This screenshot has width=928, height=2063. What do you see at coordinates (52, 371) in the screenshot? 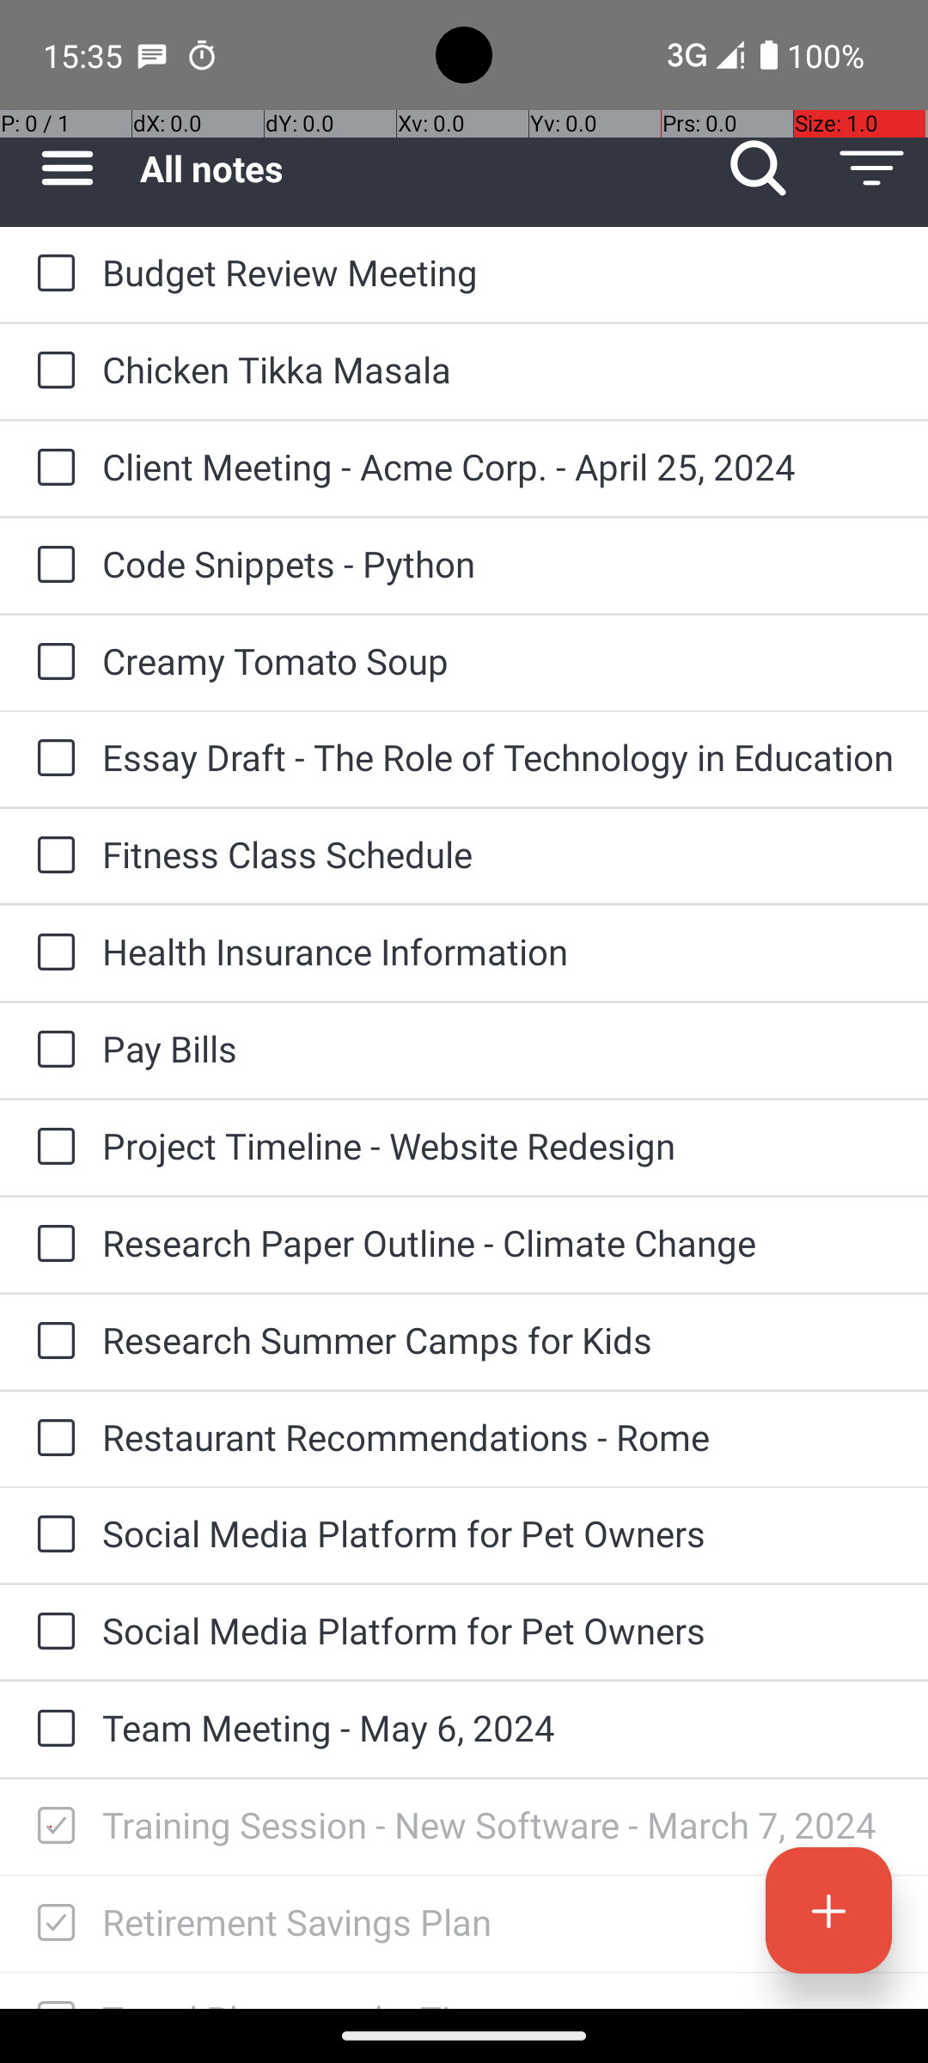
I see `to-do: Chicken Tikka Masala` at bounding box center [52, 371].